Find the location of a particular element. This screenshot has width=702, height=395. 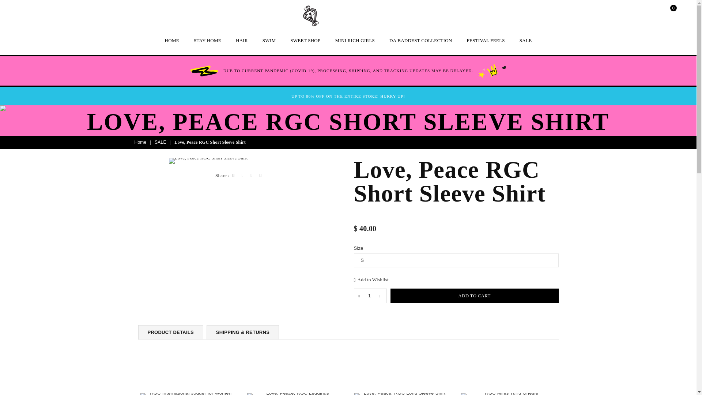

Settings is located at coordinates (636, 13).